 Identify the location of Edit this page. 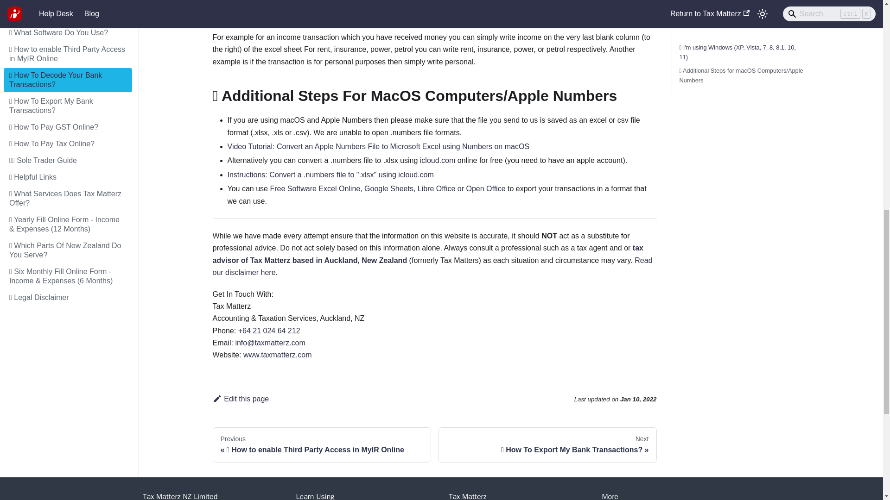
(240, 399).